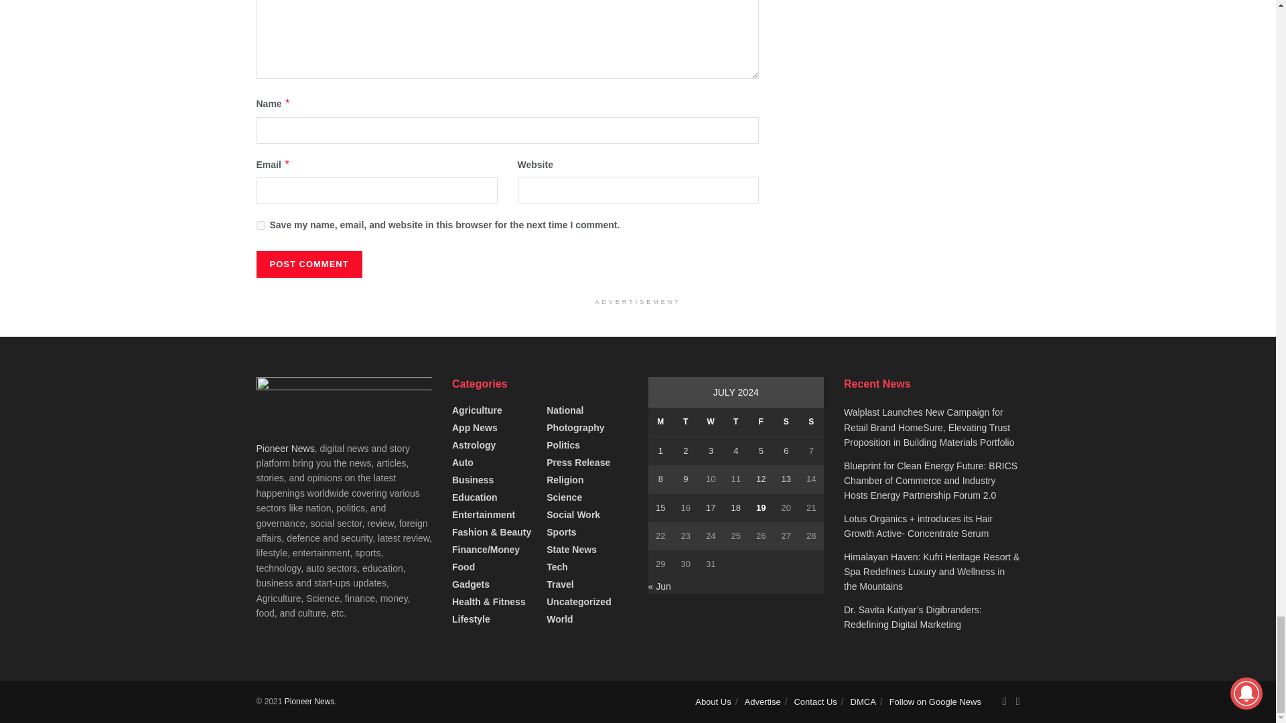  What do you see at coordinates (660, 422) in the screenshot?
I see `Monday` at bounding box center [660, 422].